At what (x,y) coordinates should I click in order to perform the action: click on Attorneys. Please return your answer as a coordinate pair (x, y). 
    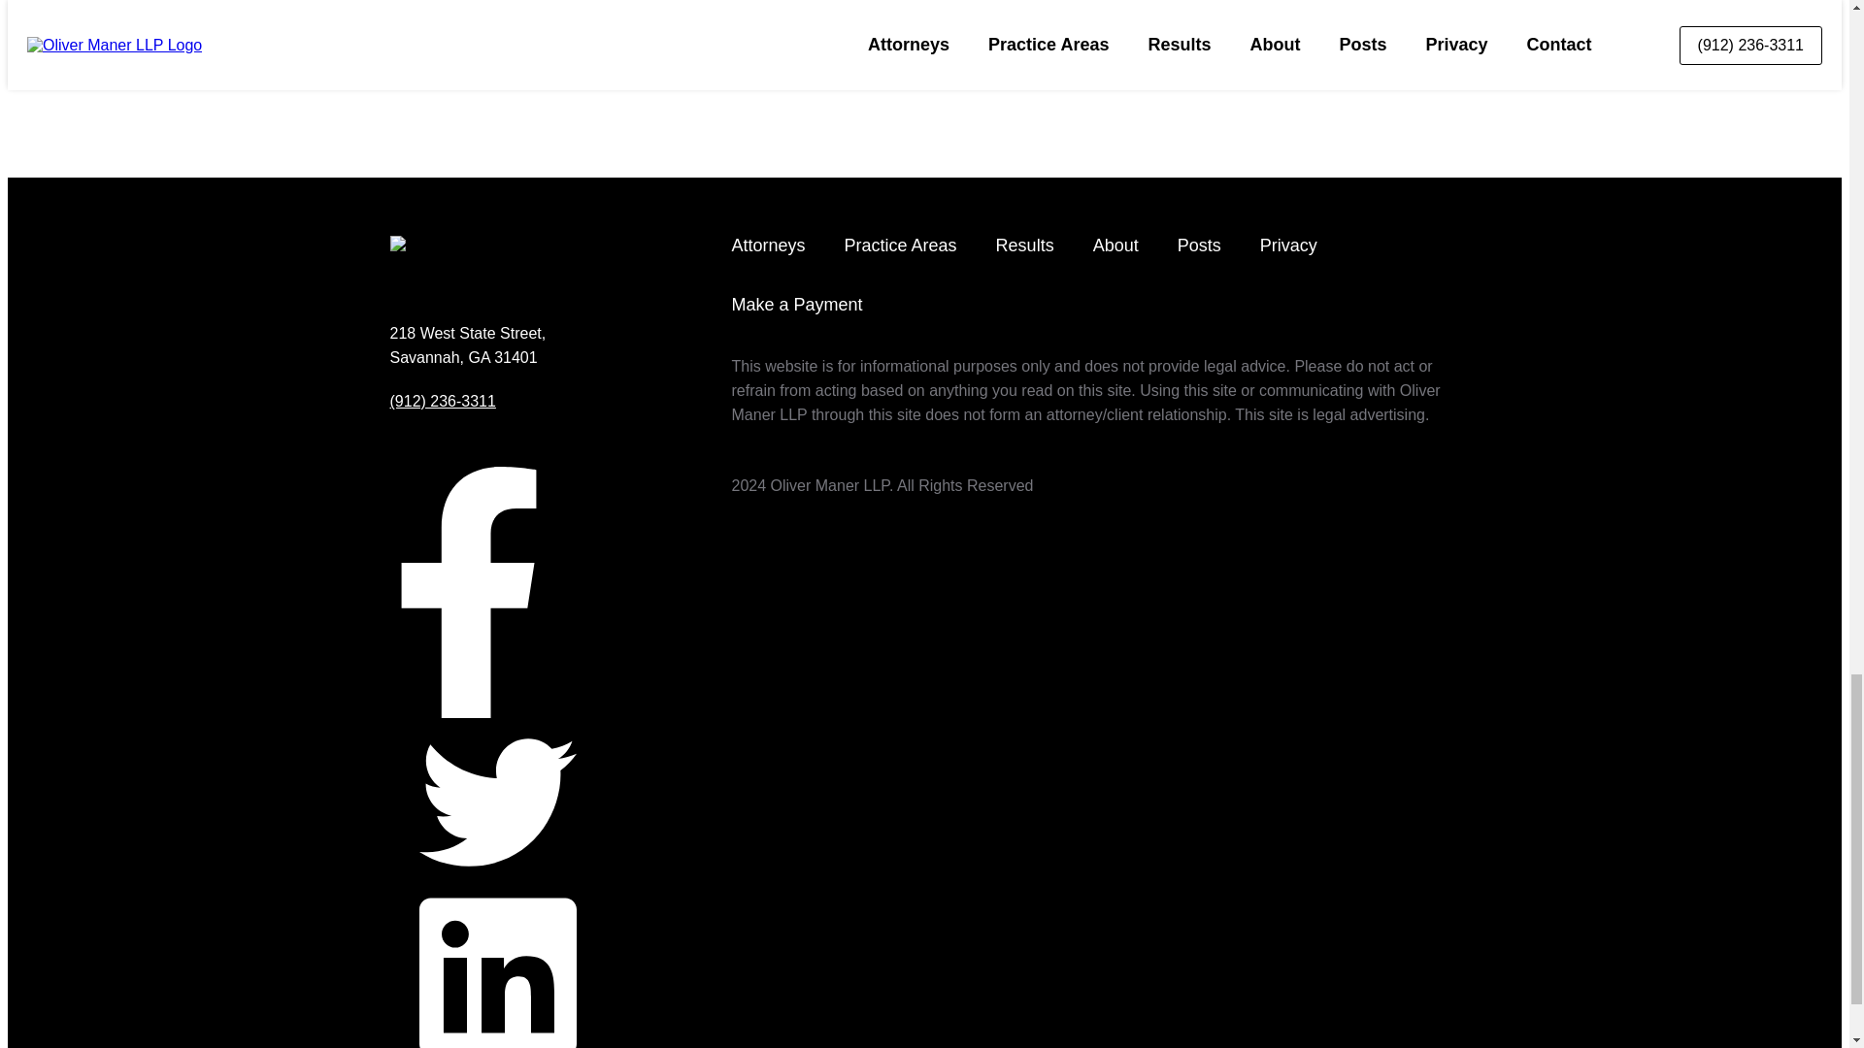
    Looking at the image, I should click on (769, 246).